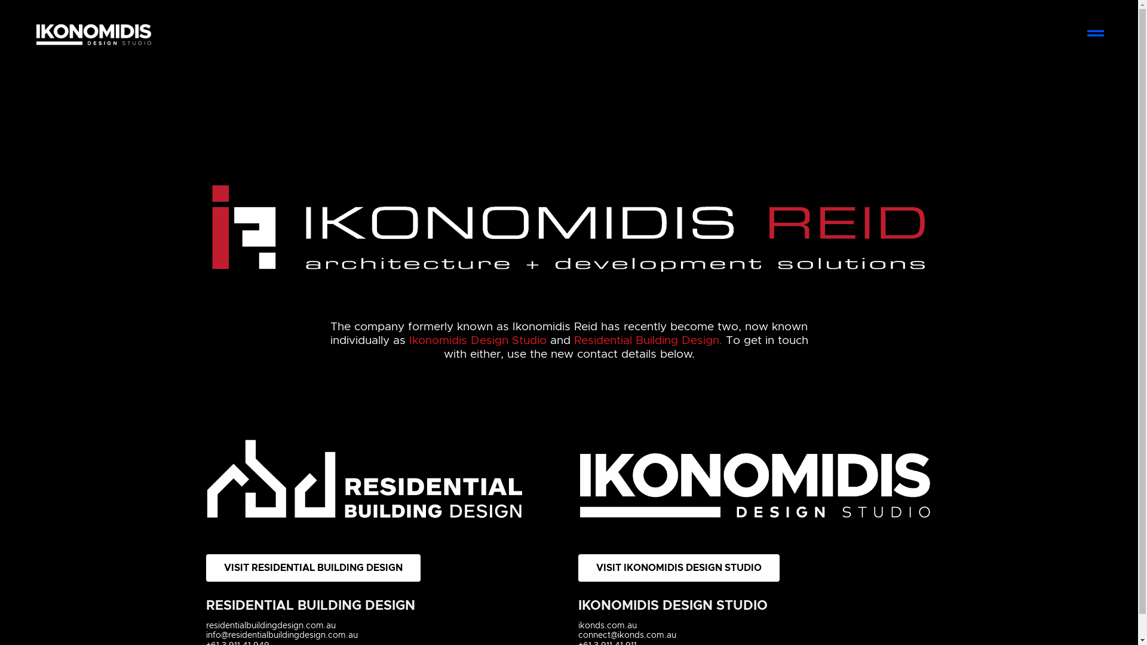 Image resolution: width=1147 pixels, height=645 pixels. What do you see at coordinates (679, 568) in the screenshot?
I see `VISIT IKONOMIDIS DESIGN STUDIO` at bounding box center [679, 568].